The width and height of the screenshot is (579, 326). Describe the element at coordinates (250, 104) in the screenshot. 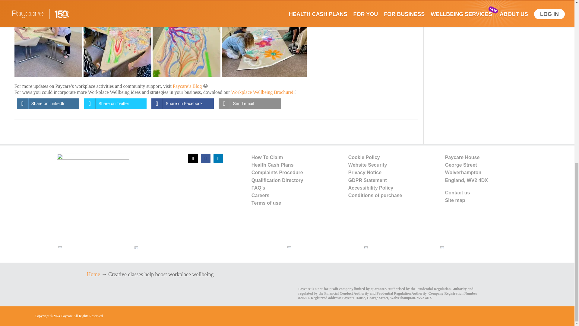

I see `Share it on Email` at that location.